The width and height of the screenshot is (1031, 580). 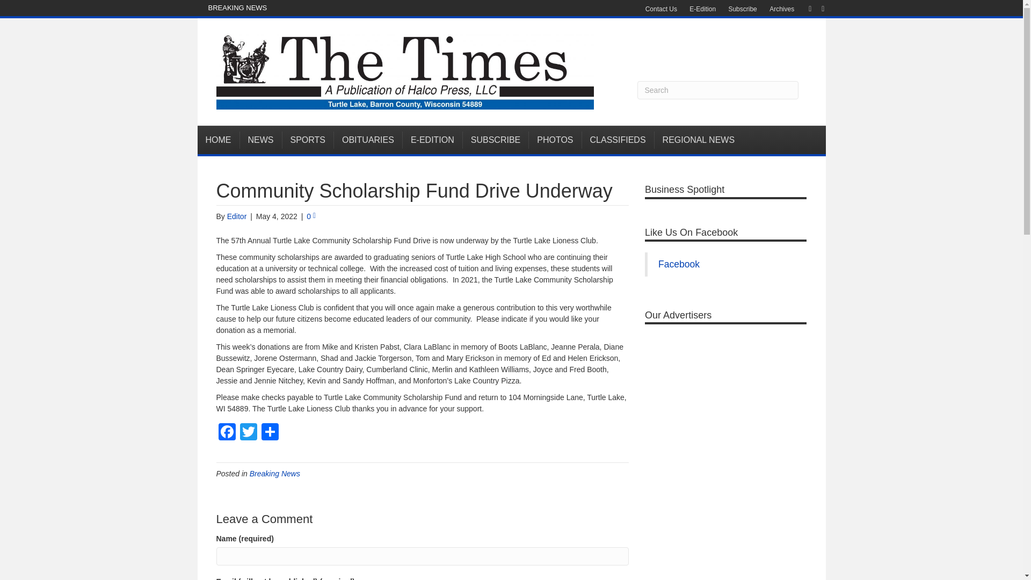 What do you see at coordinates (699, 140) in the screenshot?
I see `REGIONAL NEWS` at bounding box center [699, 140].